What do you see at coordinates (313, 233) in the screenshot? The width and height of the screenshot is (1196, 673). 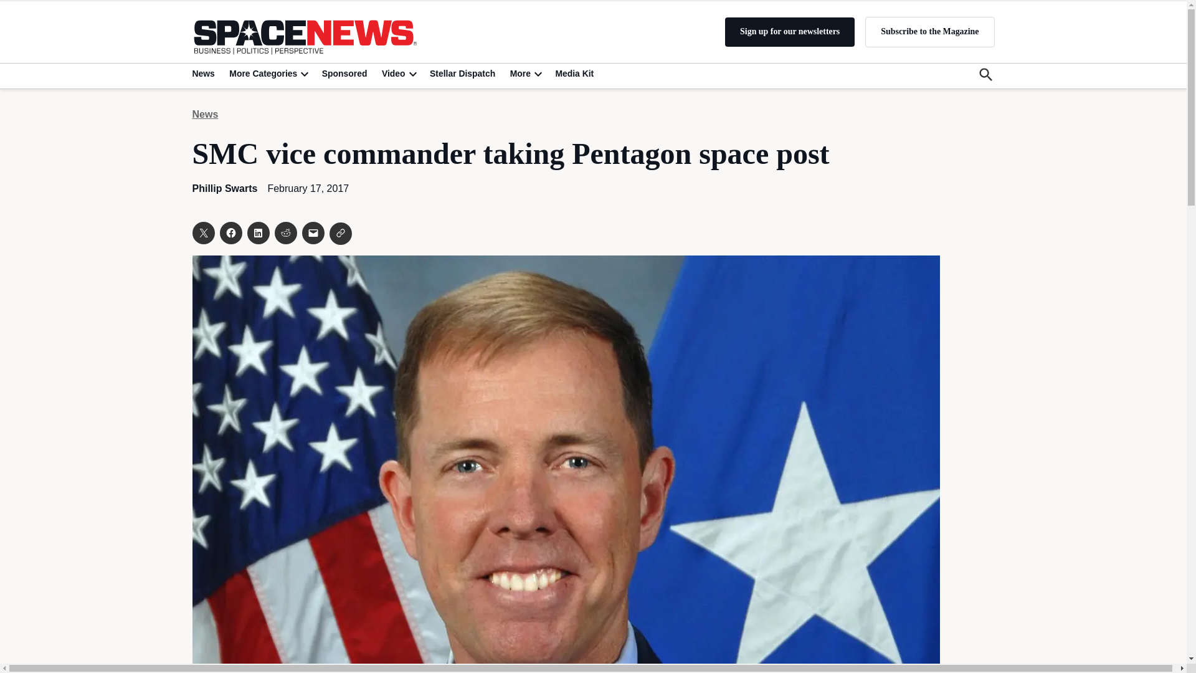 I see `Click to email a link to a friend` at bounding box center [313, 233].